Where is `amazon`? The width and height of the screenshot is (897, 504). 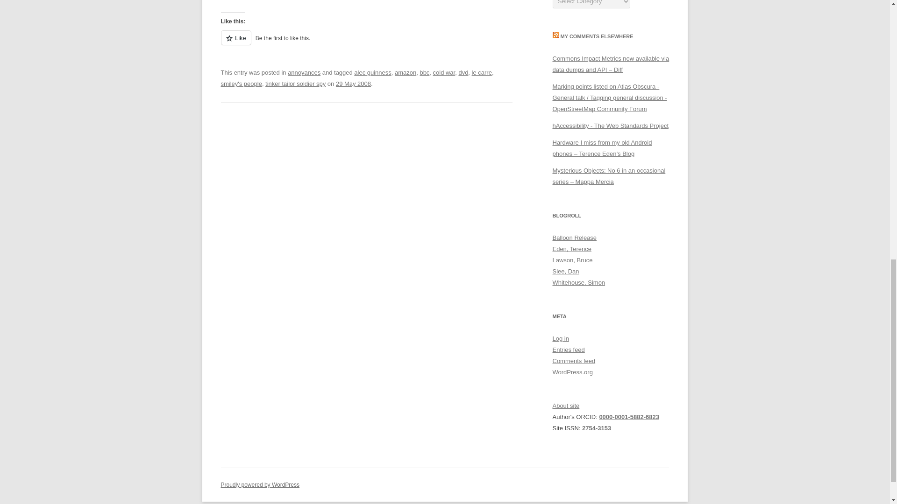 amazon is located at coordinates (405, 72).